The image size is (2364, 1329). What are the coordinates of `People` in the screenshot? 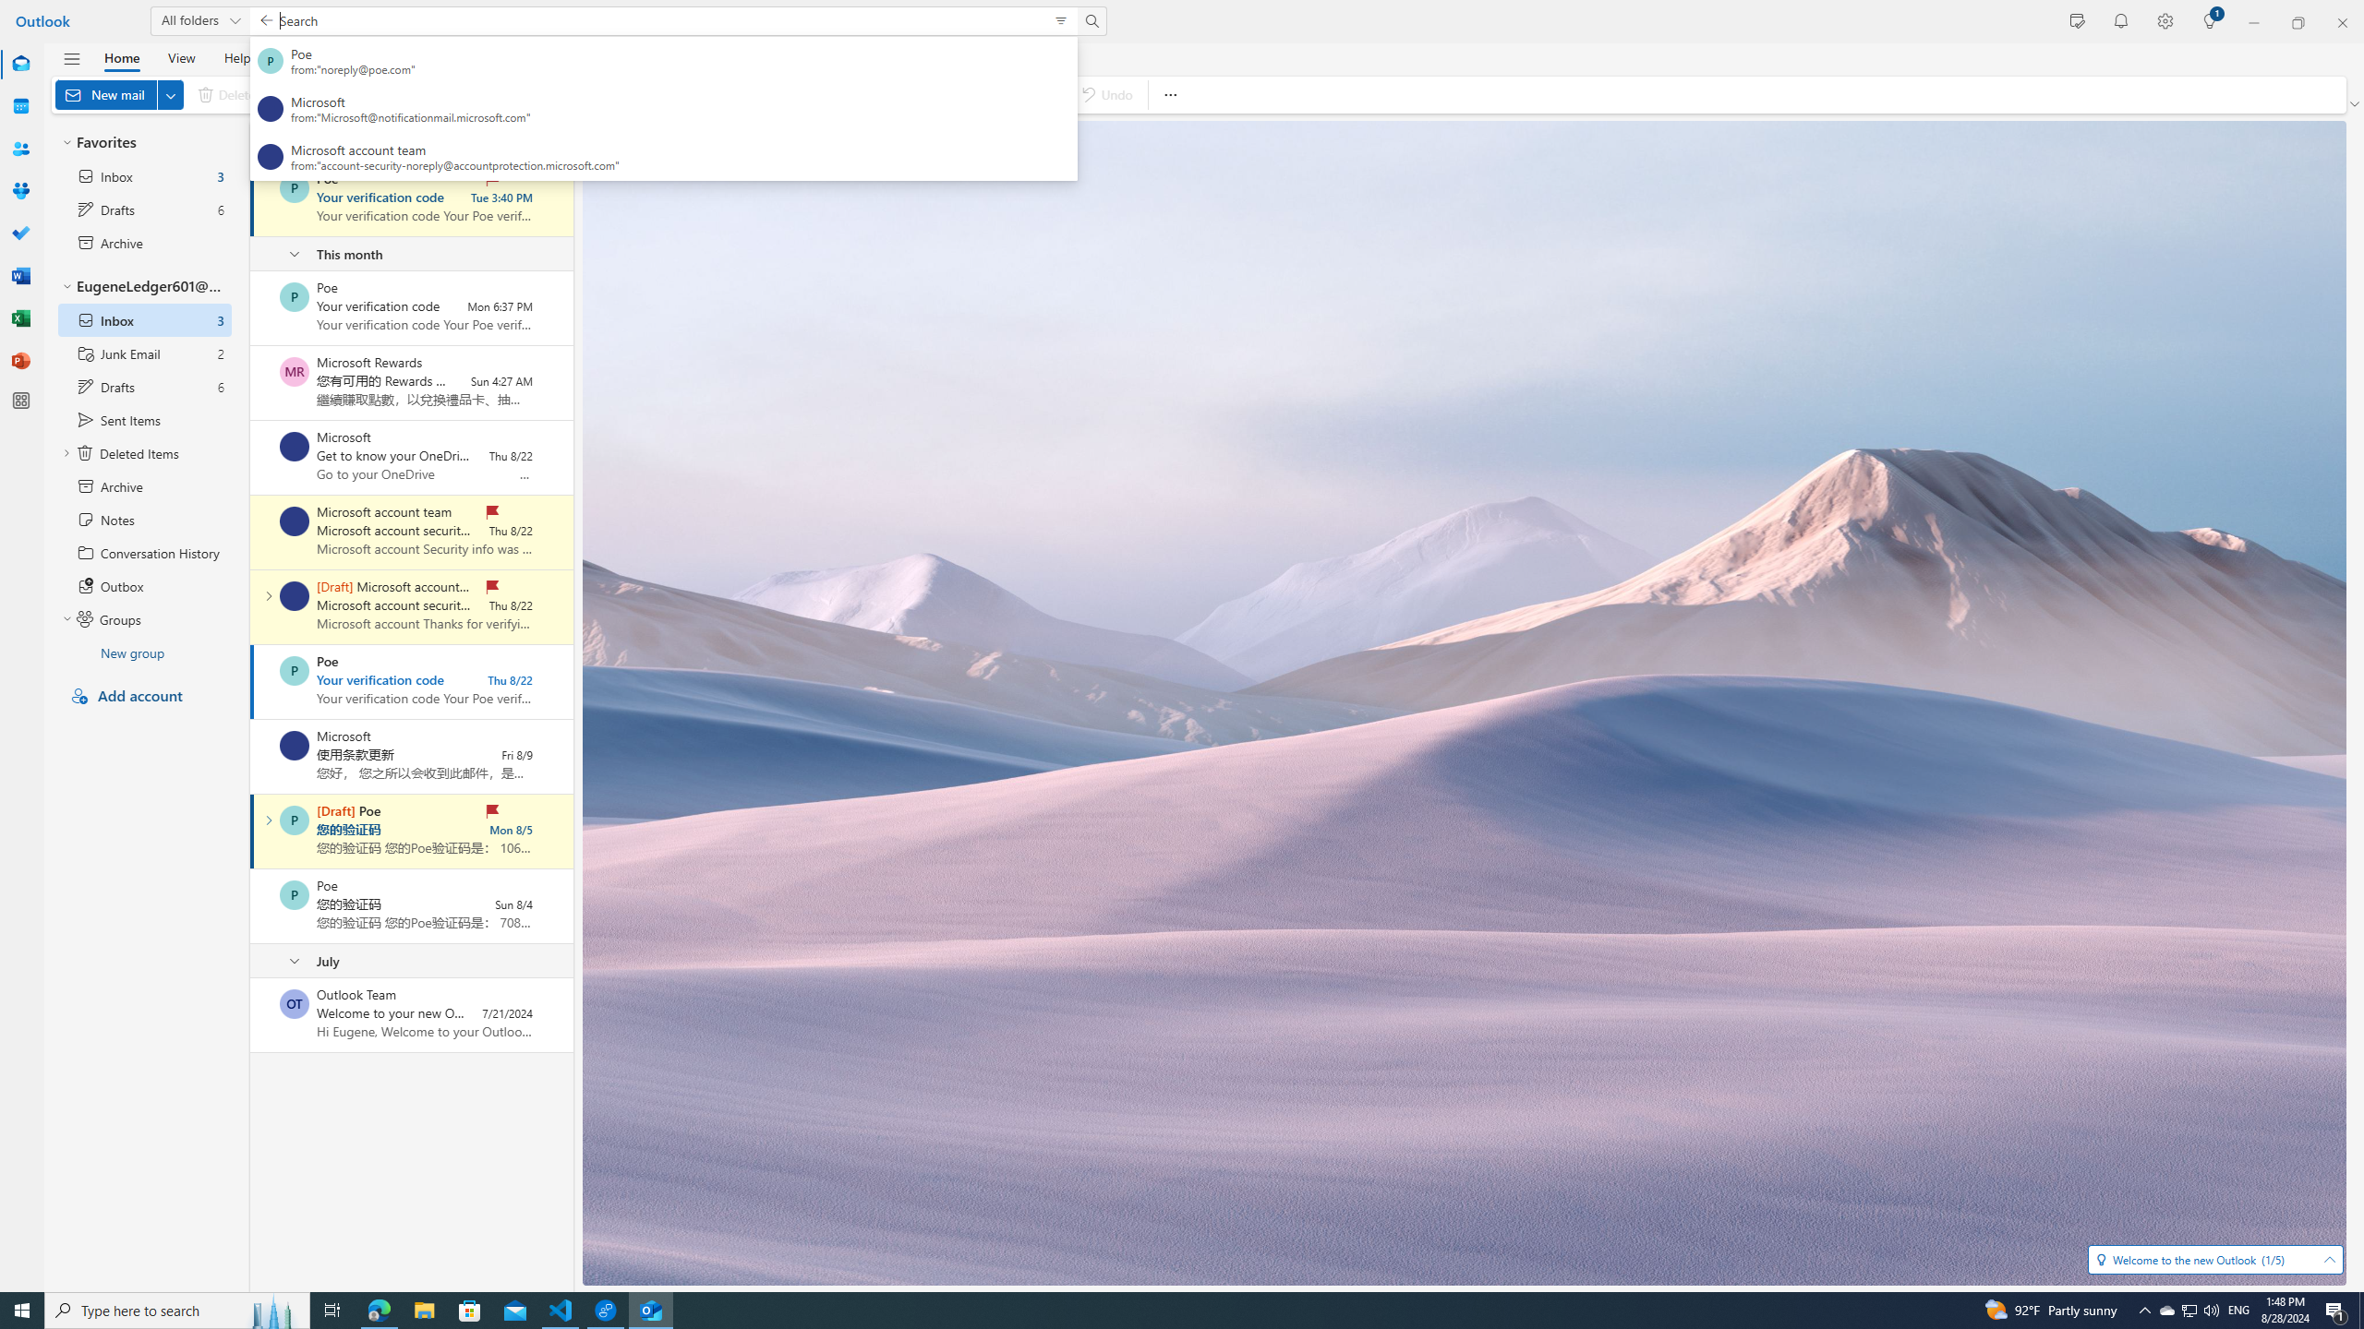 It's located at (20, 149).